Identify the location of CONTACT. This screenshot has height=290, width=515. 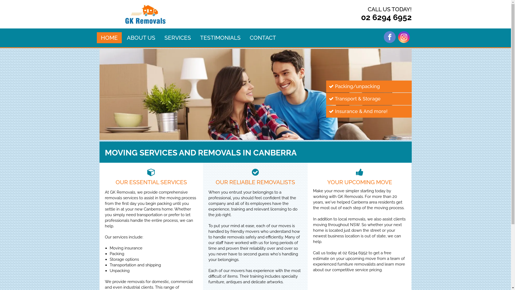
(263, 38).